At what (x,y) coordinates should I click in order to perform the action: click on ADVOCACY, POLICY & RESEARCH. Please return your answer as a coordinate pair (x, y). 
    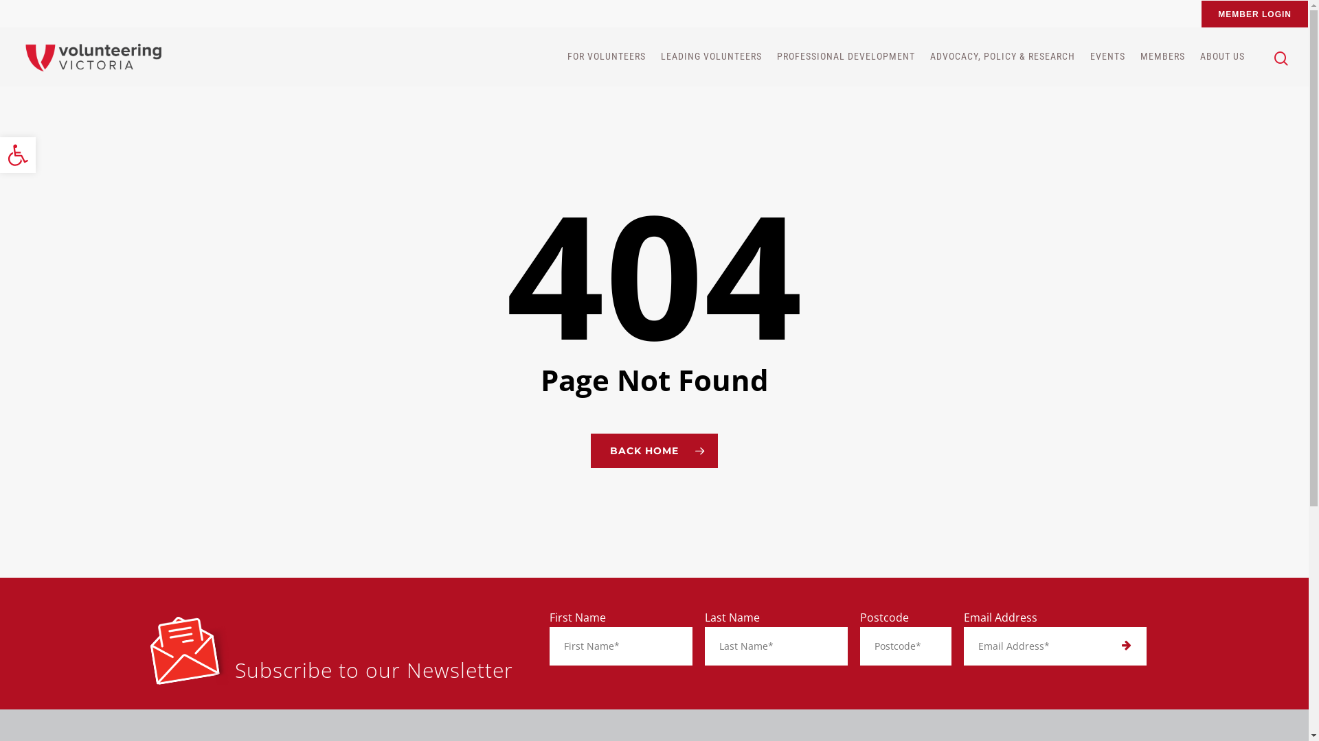
    Looking at the image, I should click on (1003, 57).